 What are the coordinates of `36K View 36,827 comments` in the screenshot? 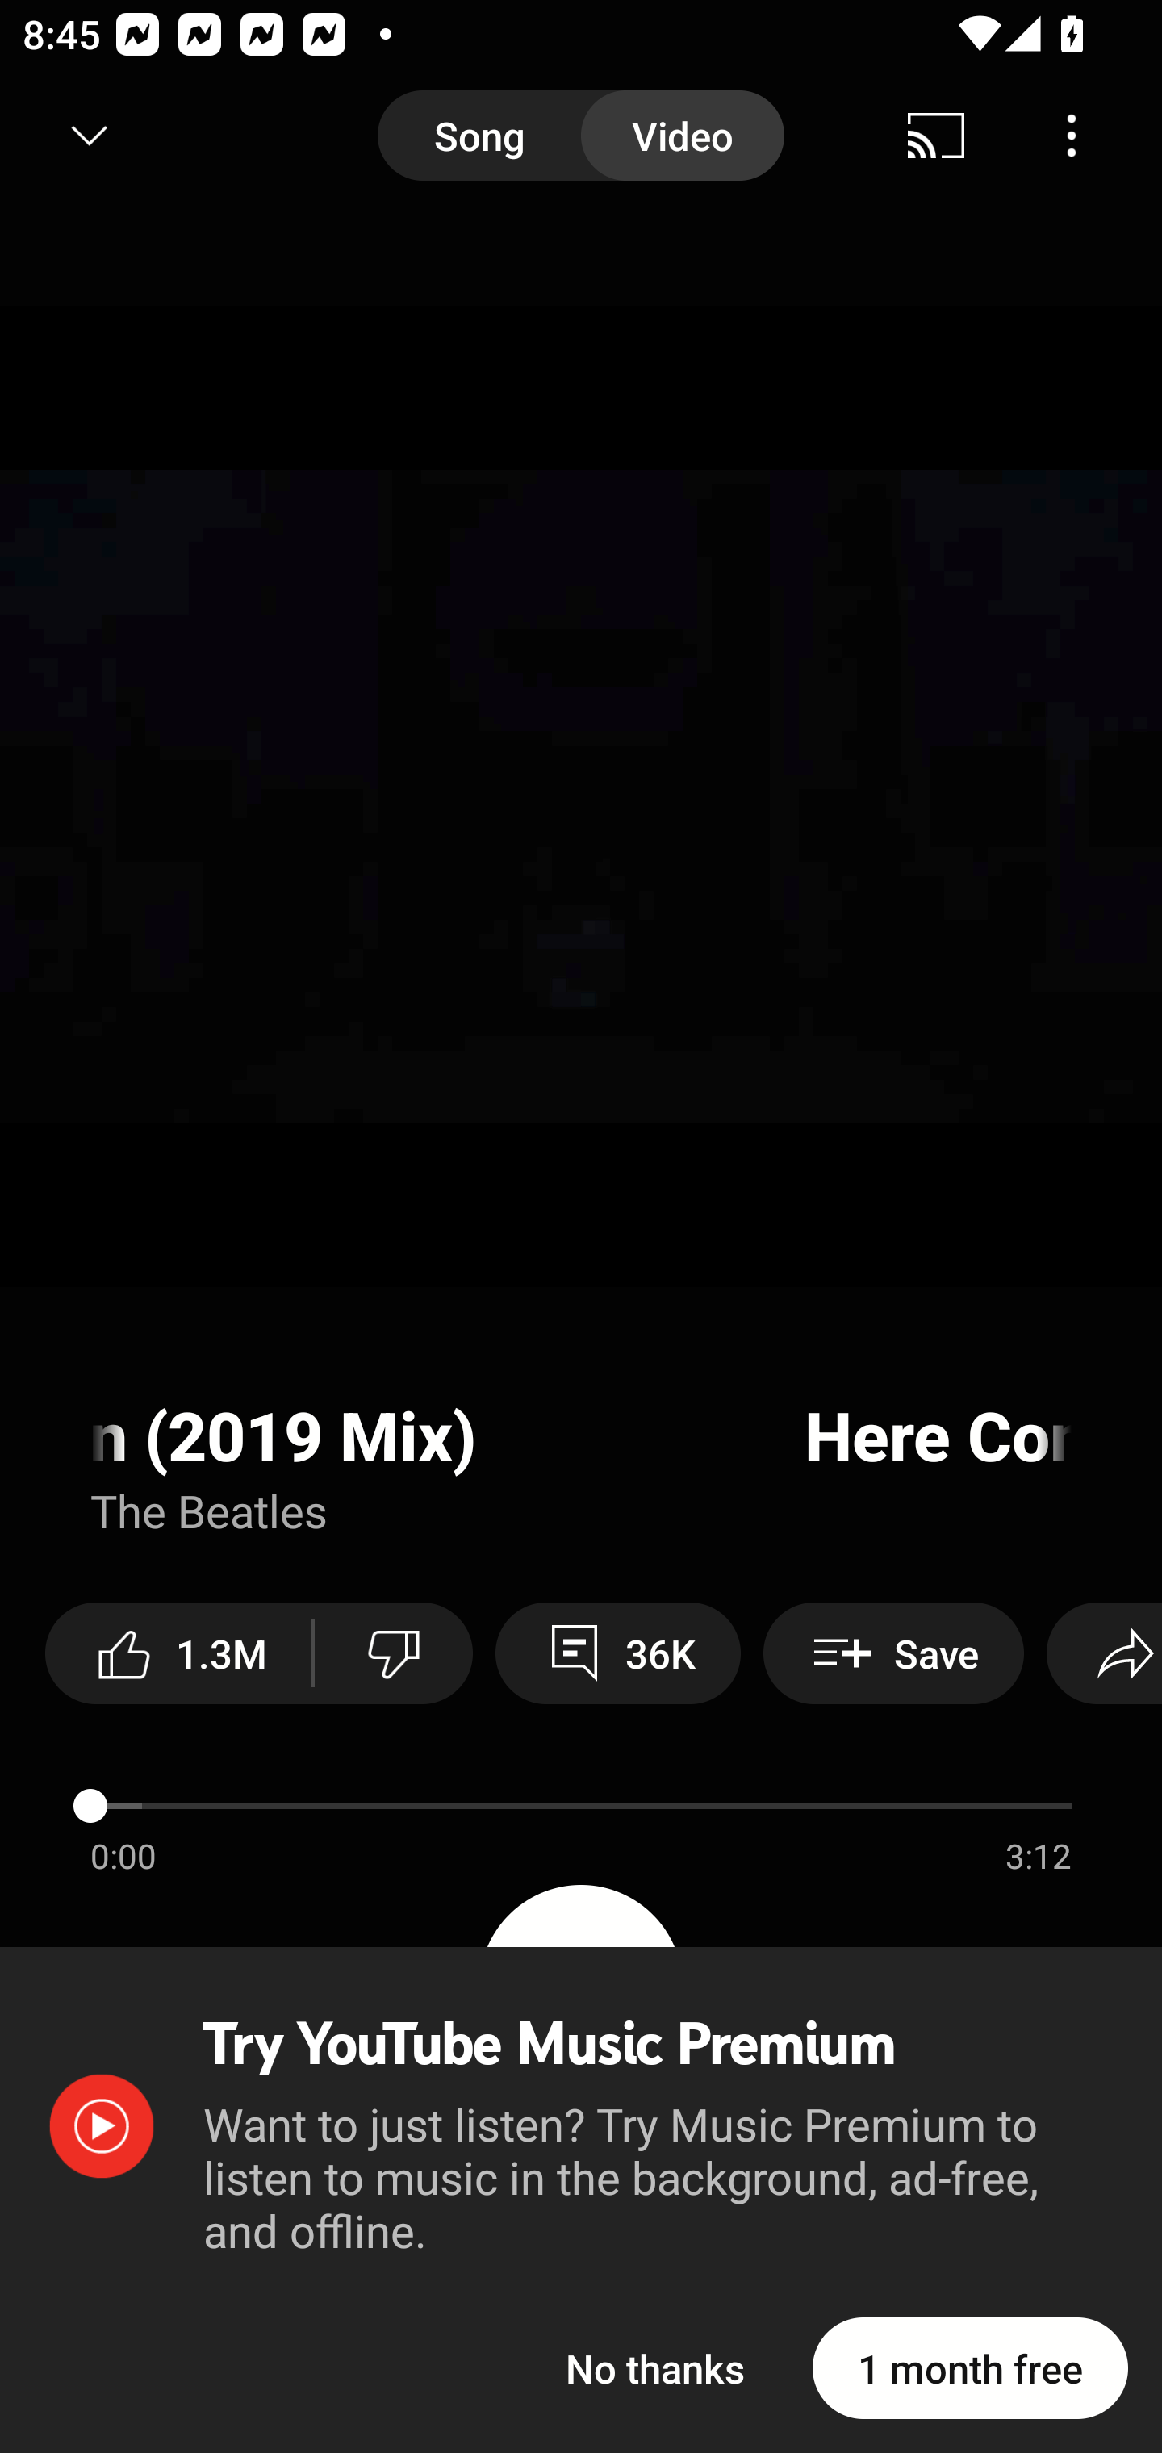 It's located at (618, 1653).